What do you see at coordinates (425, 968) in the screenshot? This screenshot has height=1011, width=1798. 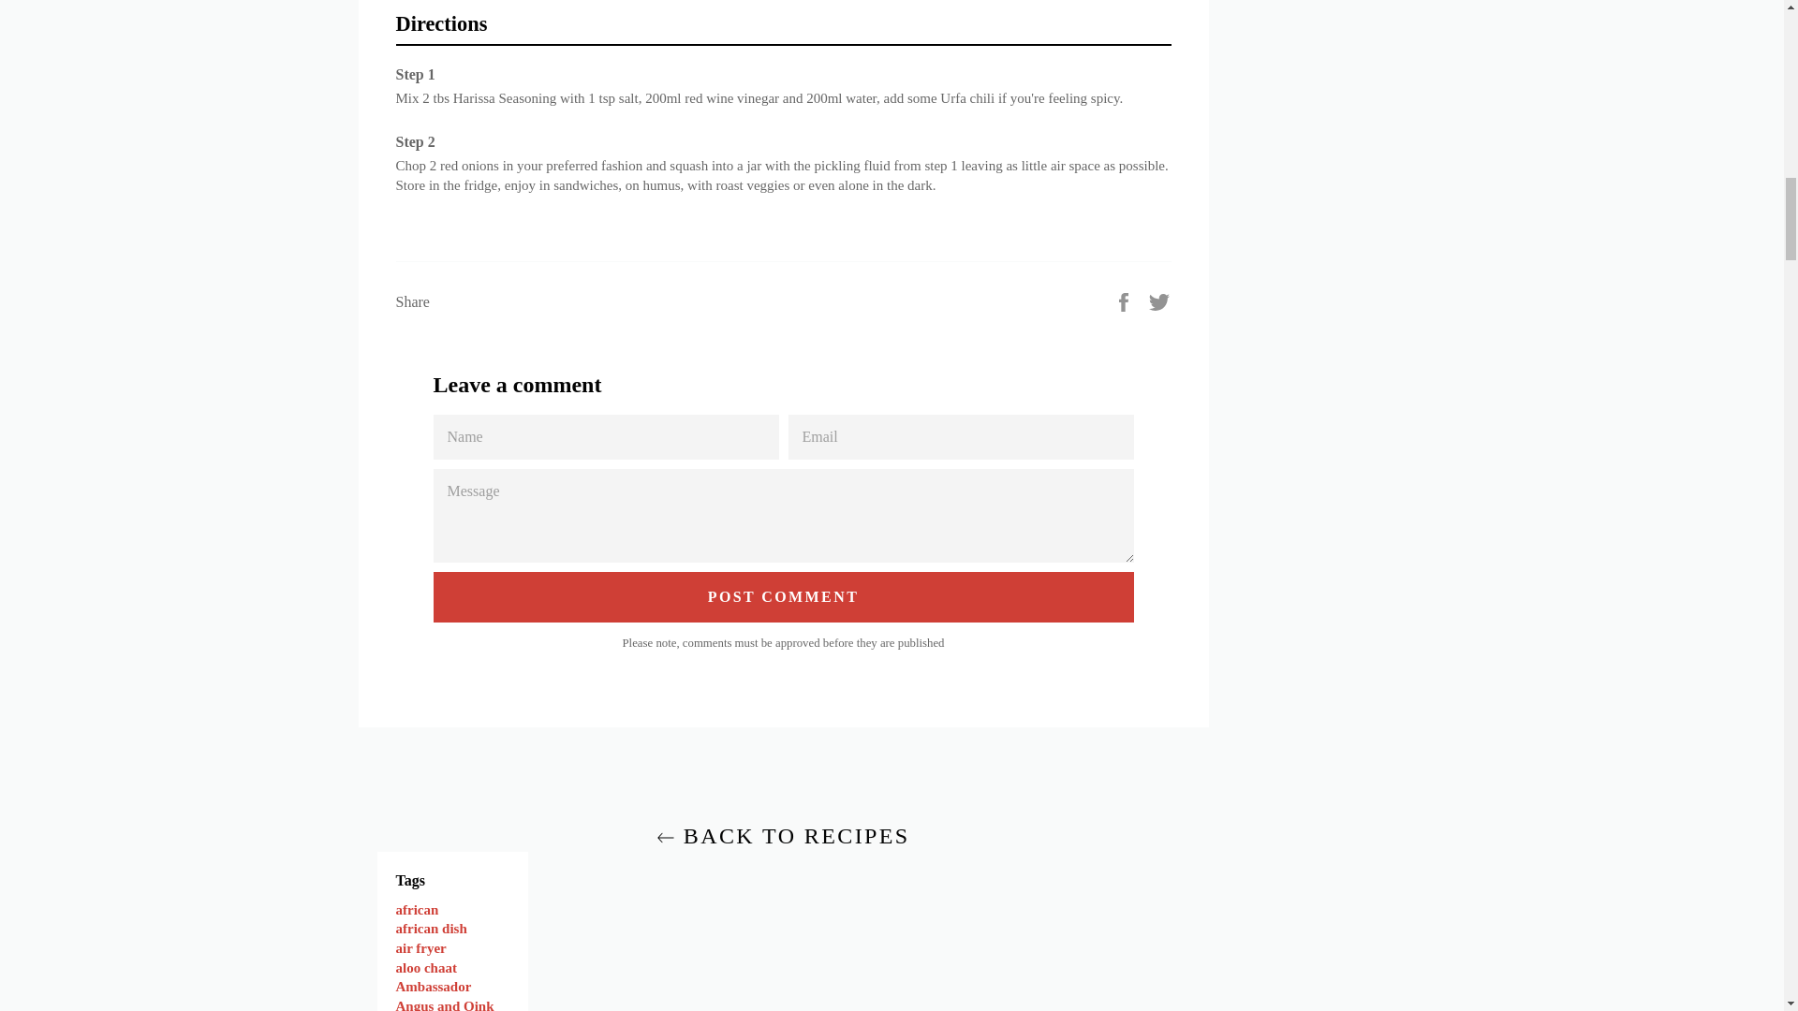 I see `Show articles tagged aloo chaat` at bounding box center [425, 968].